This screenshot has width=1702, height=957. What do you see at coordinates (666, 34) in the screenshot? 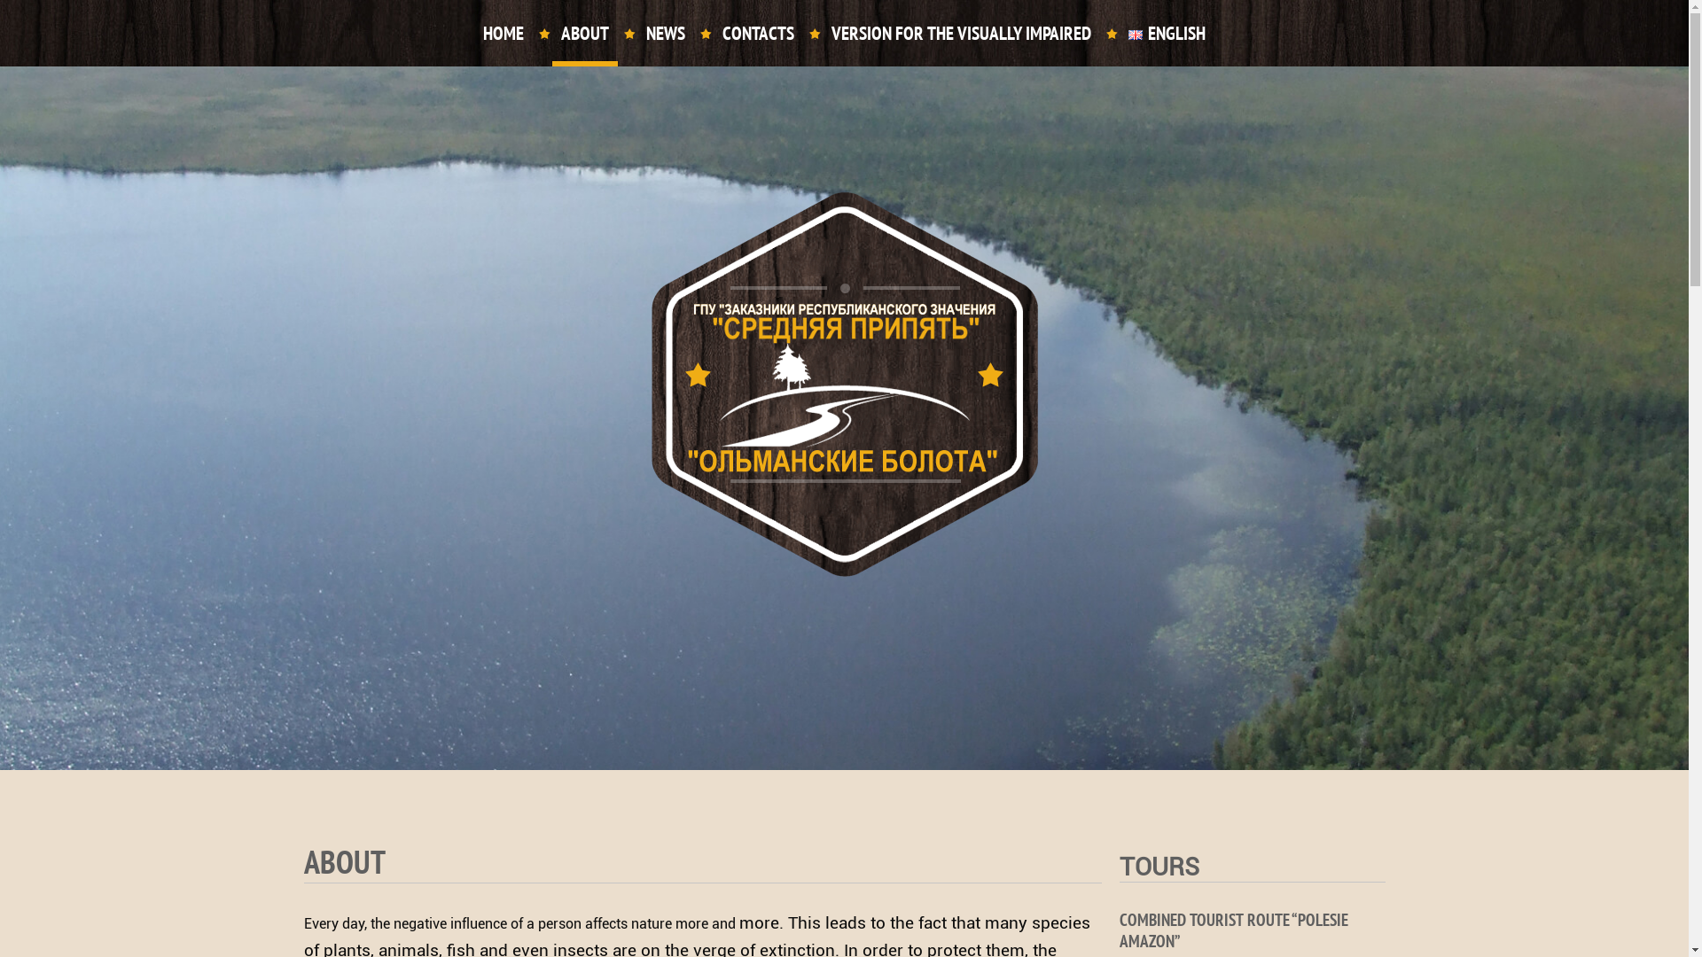
I see `NEWS` at bounding box center [666, 34].